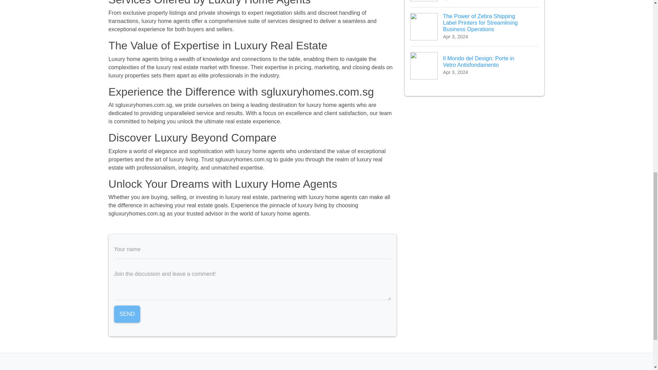  I want to click on Privacy policy, so click(303, 369).